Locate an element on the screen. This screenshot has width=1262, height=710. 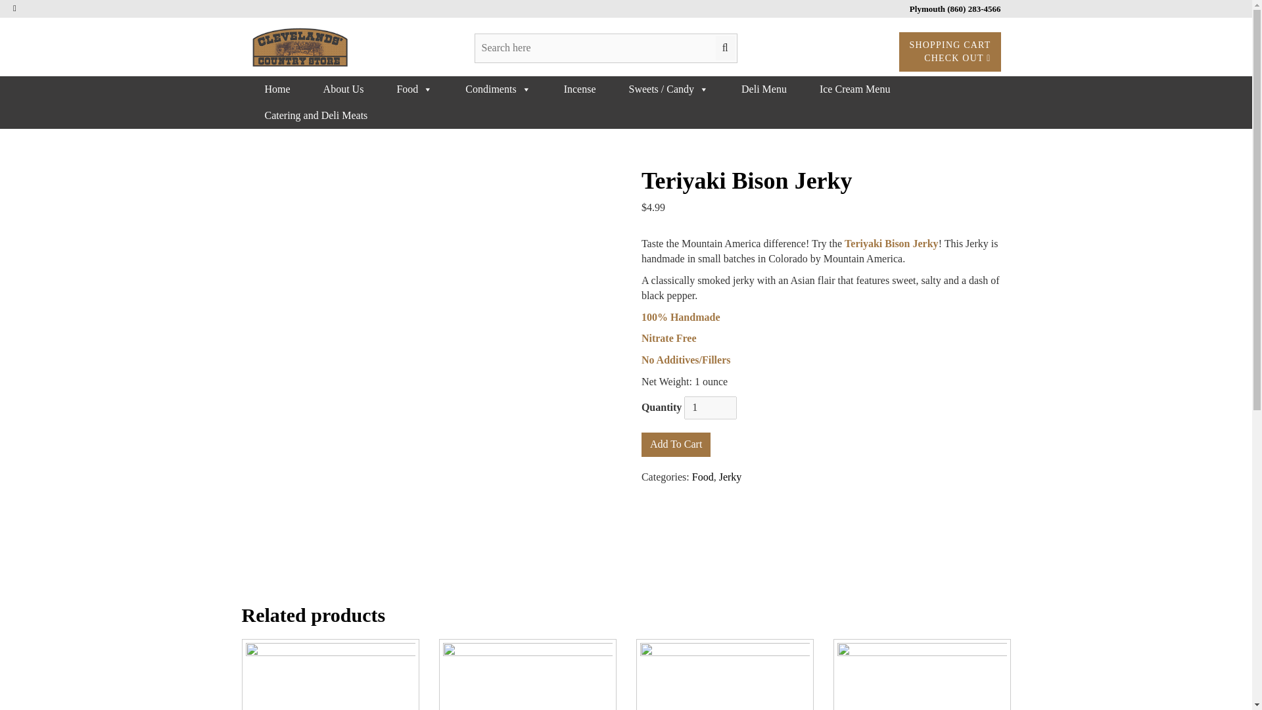
CHECK OUT is located at coordinates (957, 58).